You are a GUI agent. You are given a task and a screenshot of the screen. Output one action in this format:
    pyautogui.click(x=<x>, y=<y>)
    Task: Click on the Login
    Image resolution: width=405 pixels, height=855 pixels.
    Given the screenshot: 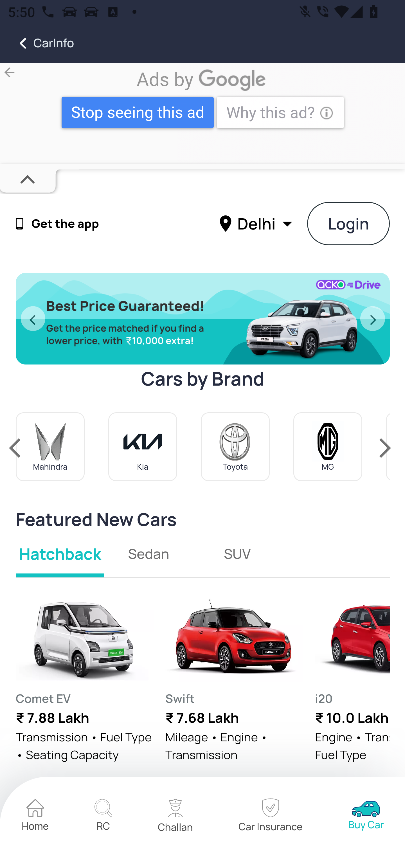 What is the action you would take?
    pyautogui.click(x=349, y=223)
    